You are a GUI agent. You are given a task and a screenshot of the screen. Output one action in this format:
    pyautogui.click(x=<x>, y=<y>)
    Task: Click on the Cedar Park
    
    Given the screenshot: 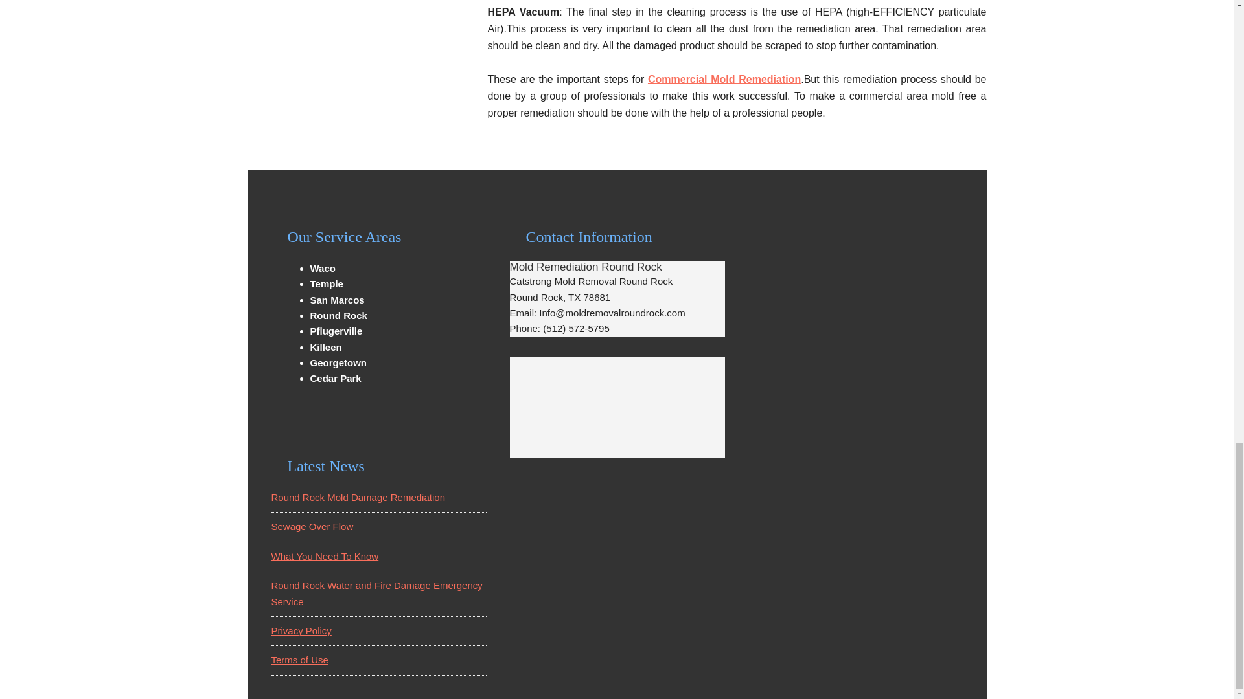 What is the action you would take?
    pyautogui.click(x=335, y=378)
    